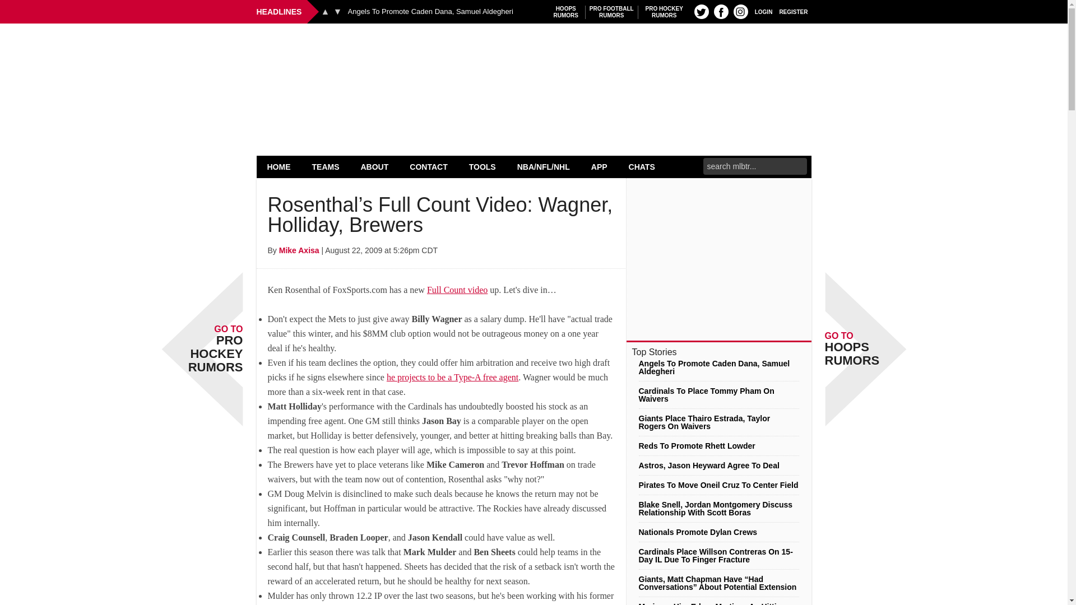 The height and width of the screenshot is (605, 1076). What do you see at coordinates (664, 12) in the screenshot?
I see `FB profile` at bounding box center [664, 12].